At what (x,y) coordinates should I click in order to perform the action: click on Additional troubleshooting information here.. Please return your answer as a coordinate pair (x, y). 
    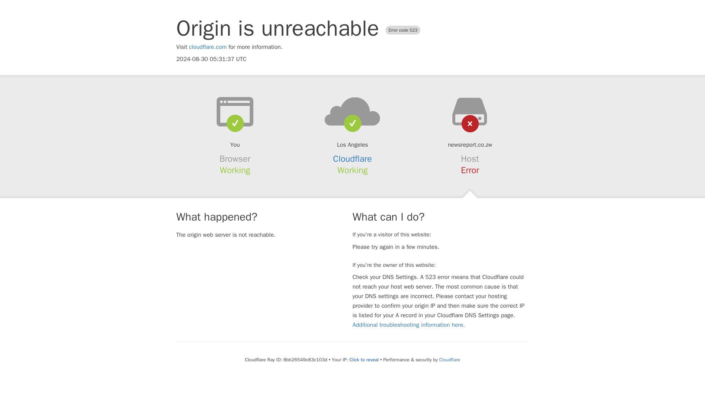
    Looking at the image, I should click on (408, 325).